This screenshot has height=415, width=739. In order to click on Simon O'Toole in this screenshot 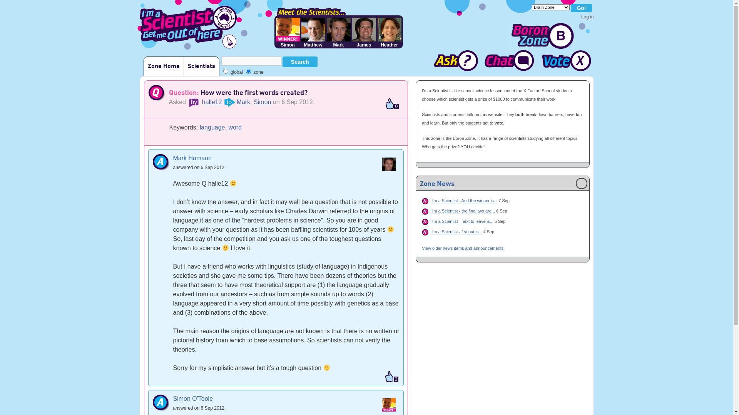, I will do `click(193, 399)`.